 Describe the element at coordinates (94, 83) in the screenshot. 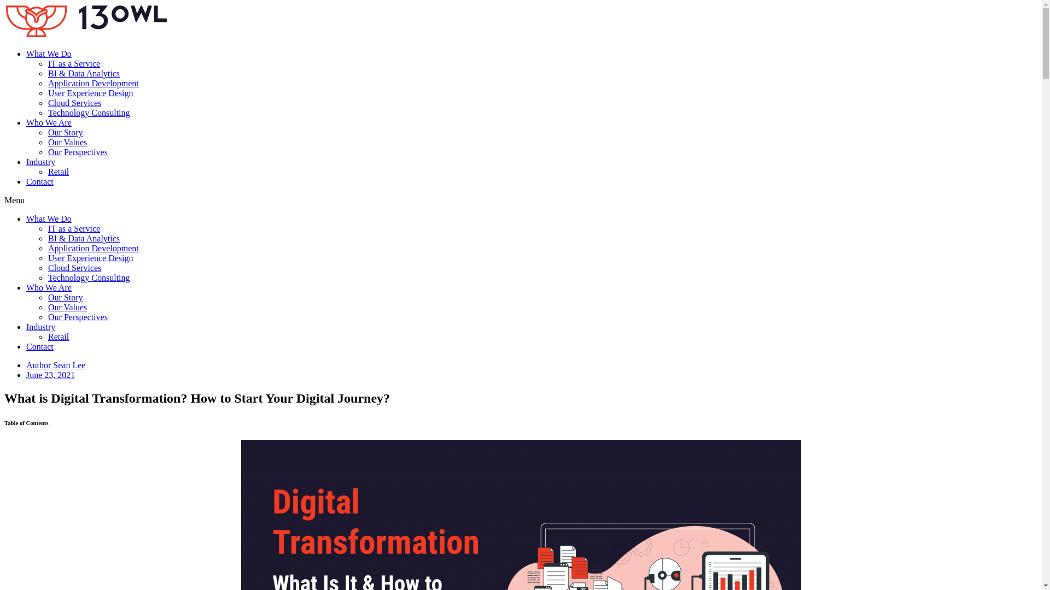

I see `Application Development` at that location.